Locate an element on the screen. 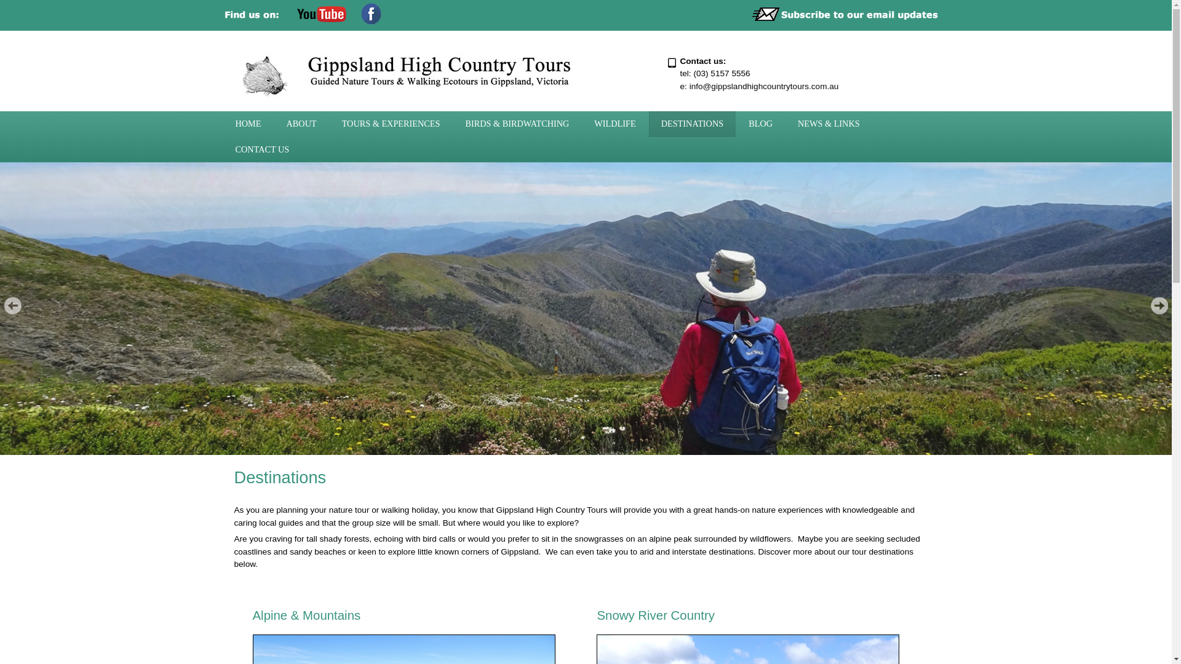  NEWS & LINKS is located at coordinates (829, 124).